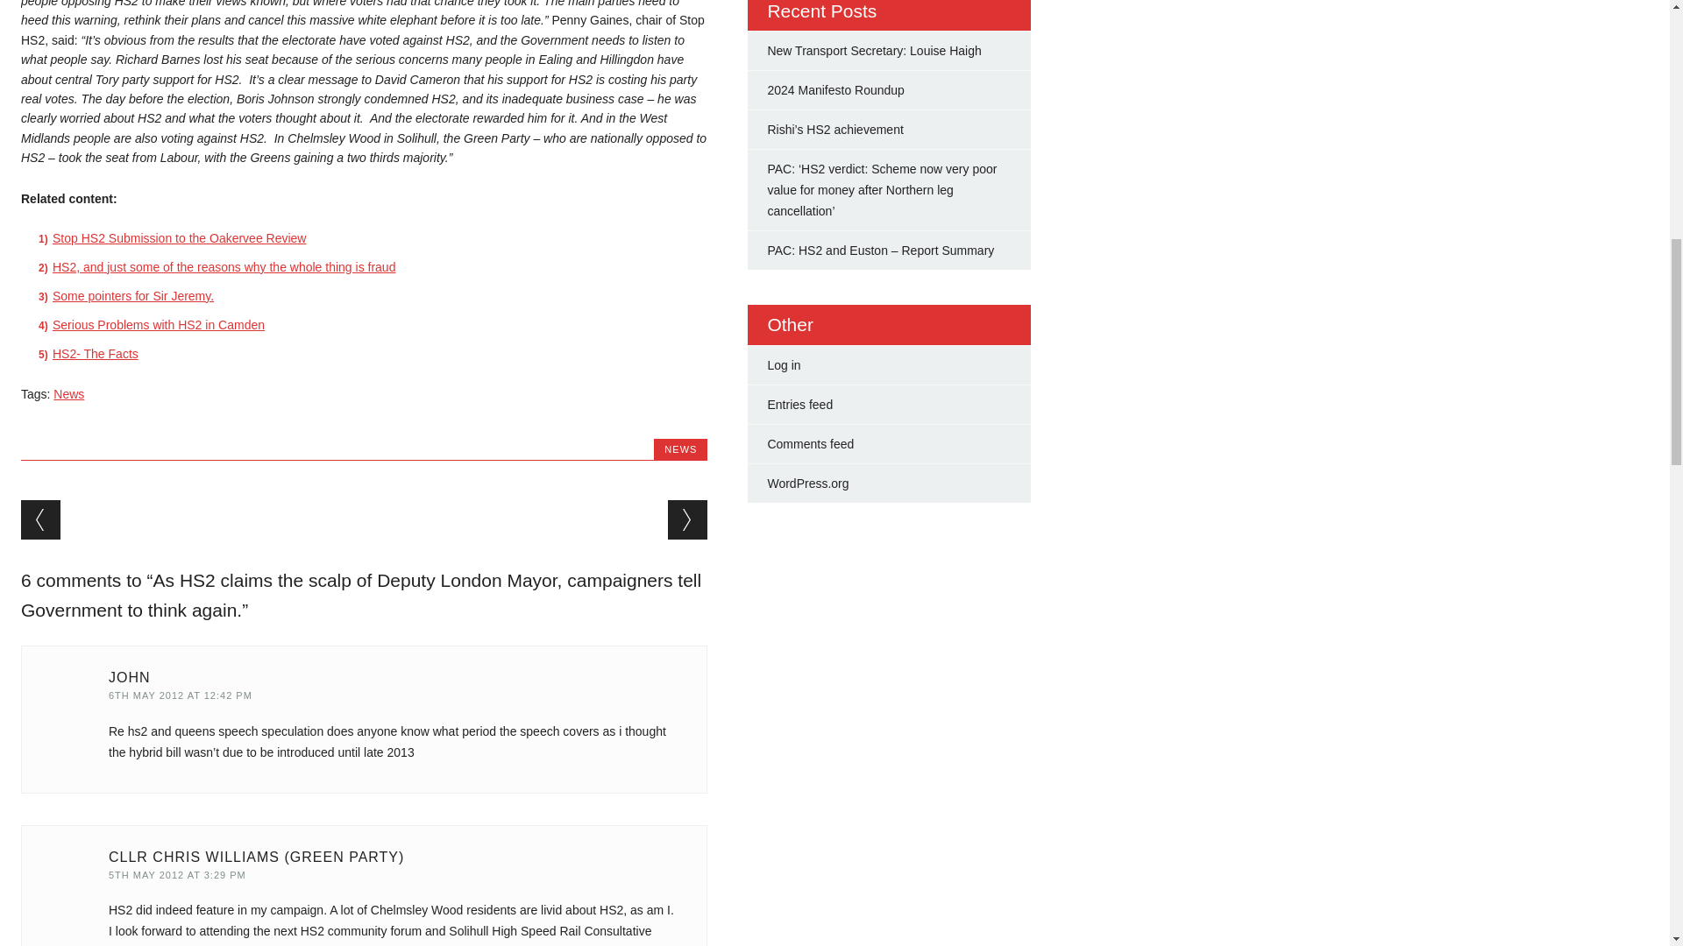  What do you see at coordinates (132, 296) in the screenshot?
I see `Permanent link to Some pointers for Sir Jeremy.` at bounding box center [132, 296].